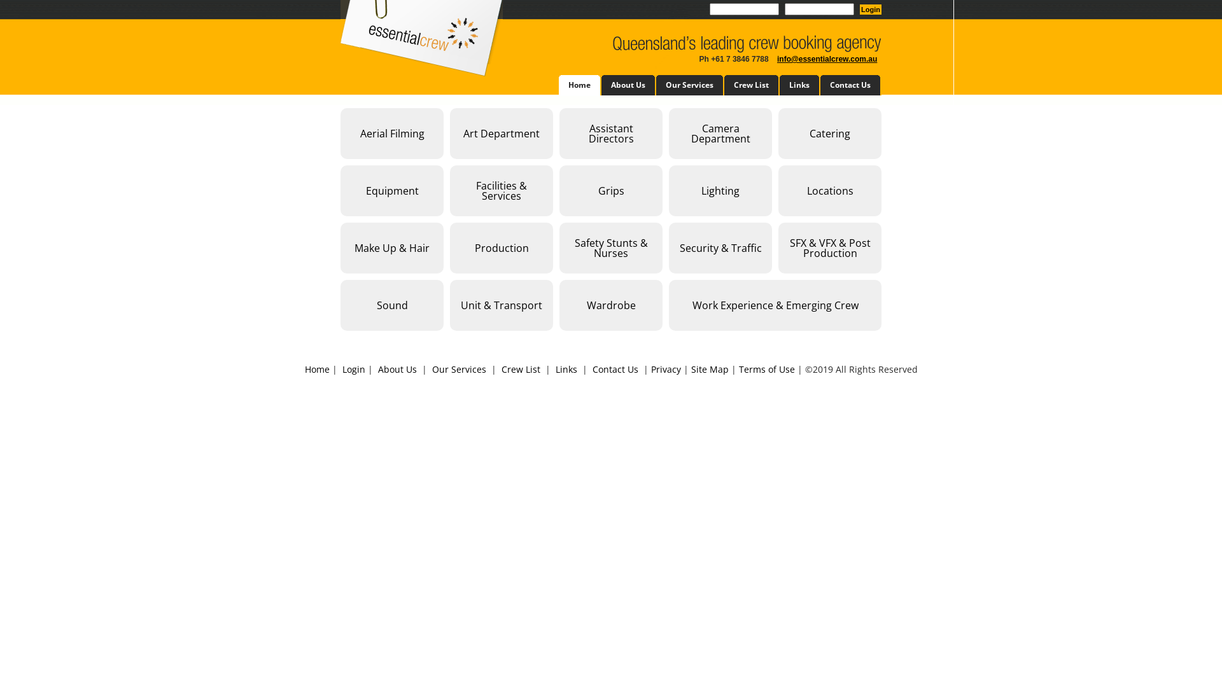 The image size is (1222, 687). Describe the element at coordinates (752, 85) in the screenshot. I see `Crew List` at that location.